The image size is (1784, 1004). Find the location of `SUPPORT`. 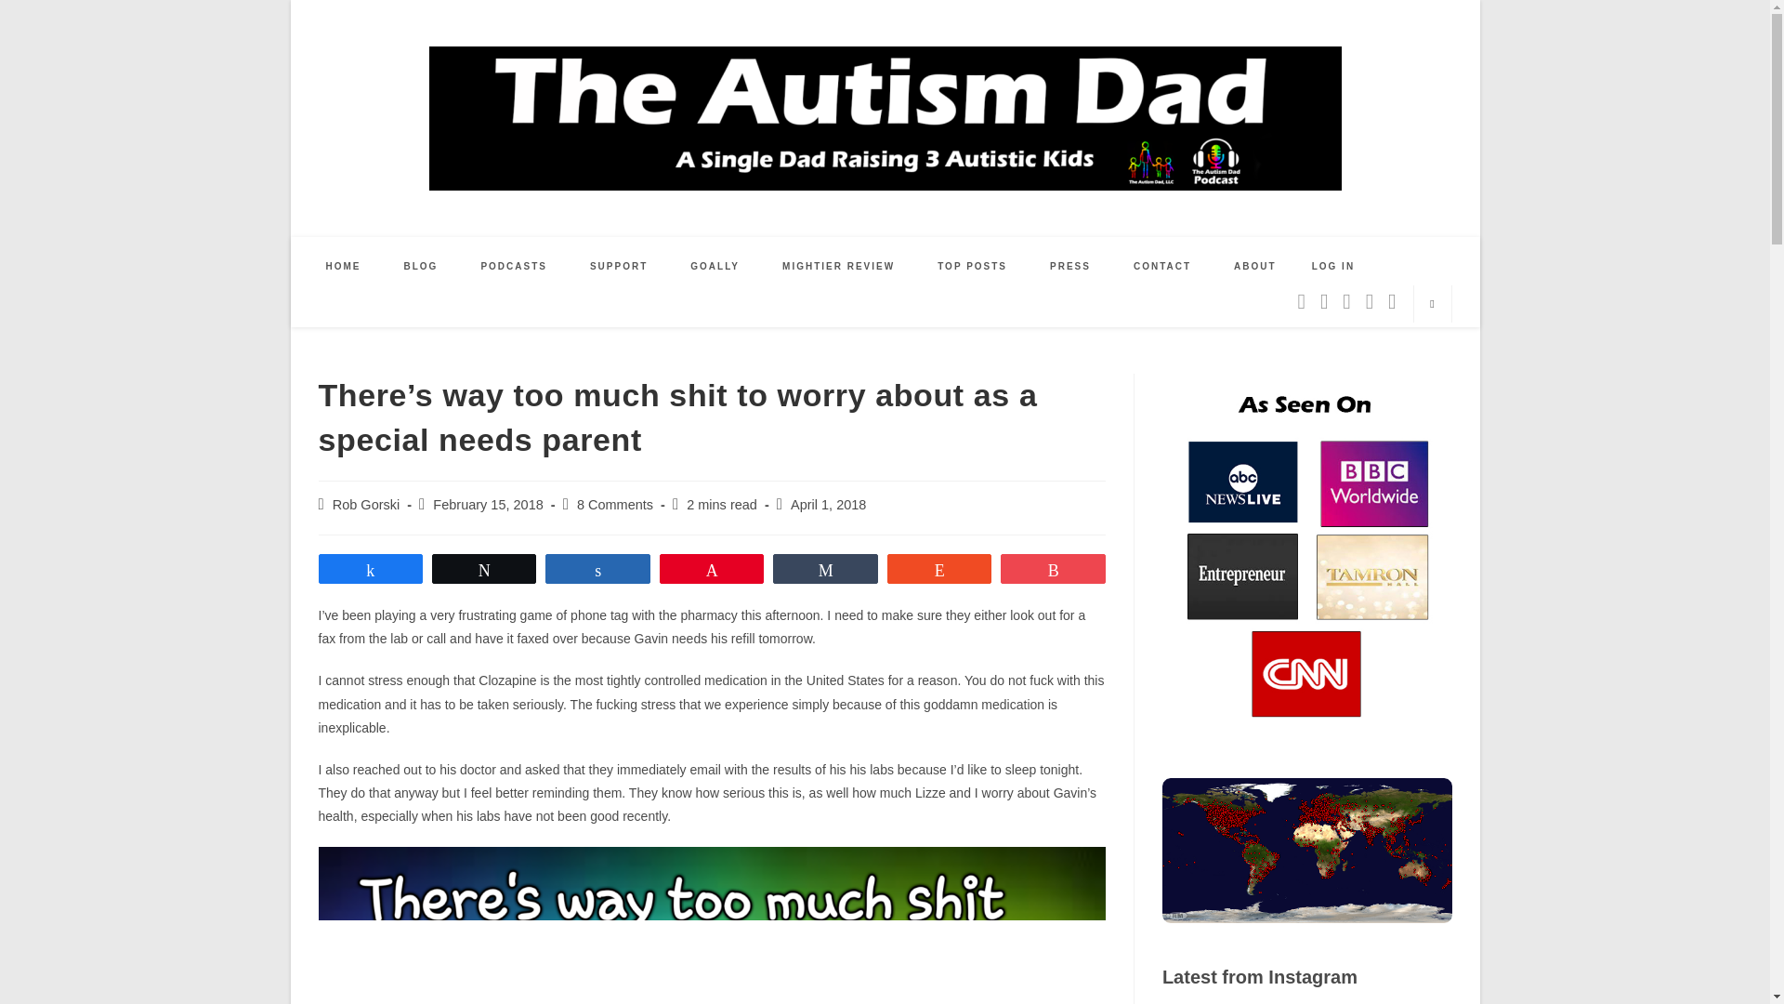

SUPPORT is located at coordinates (619, 266).